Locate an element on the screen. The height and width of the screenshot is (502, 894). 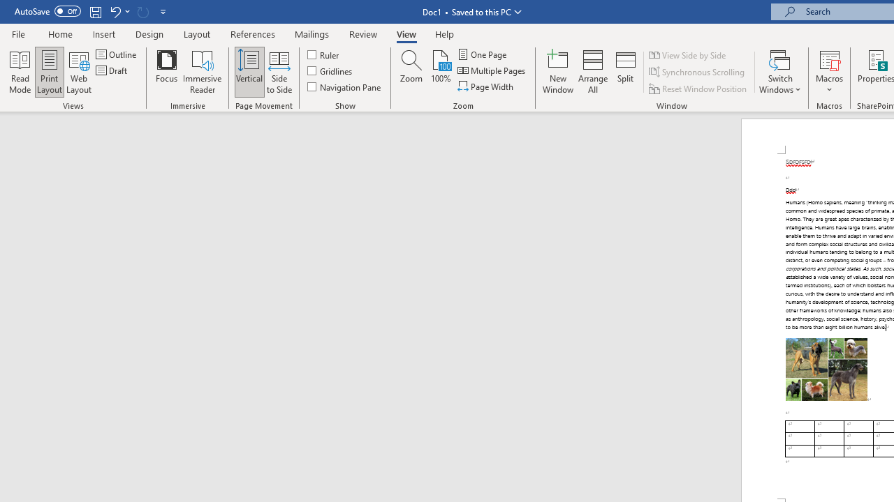
Switch Windows is located at coordinates (780, 71).